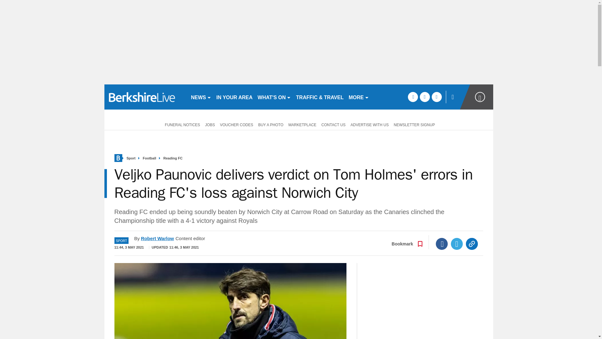 Image resolution: width=602 pixels, height=339 pixels. What do you see at coordinates (425, 97) in the screenshot?
I see `twitter` at bounding box center [425, 97].